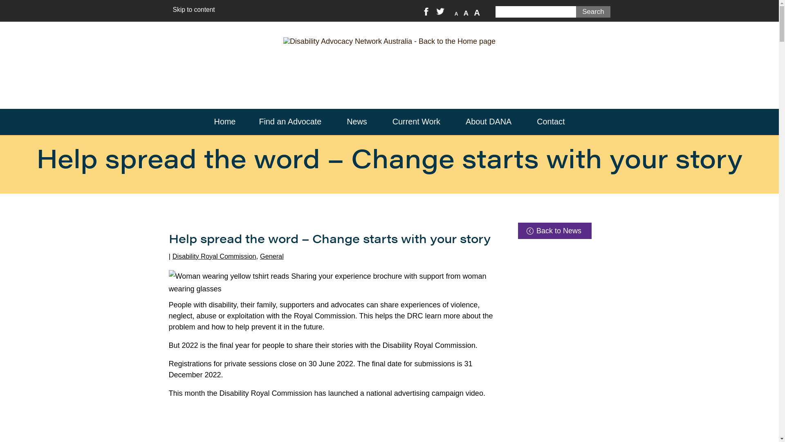 The height and width of the screenshot is (442, 785). What do you see at coordinates (272, 256) in the screenshot?
I see `General` at bounding box center [272, 256].